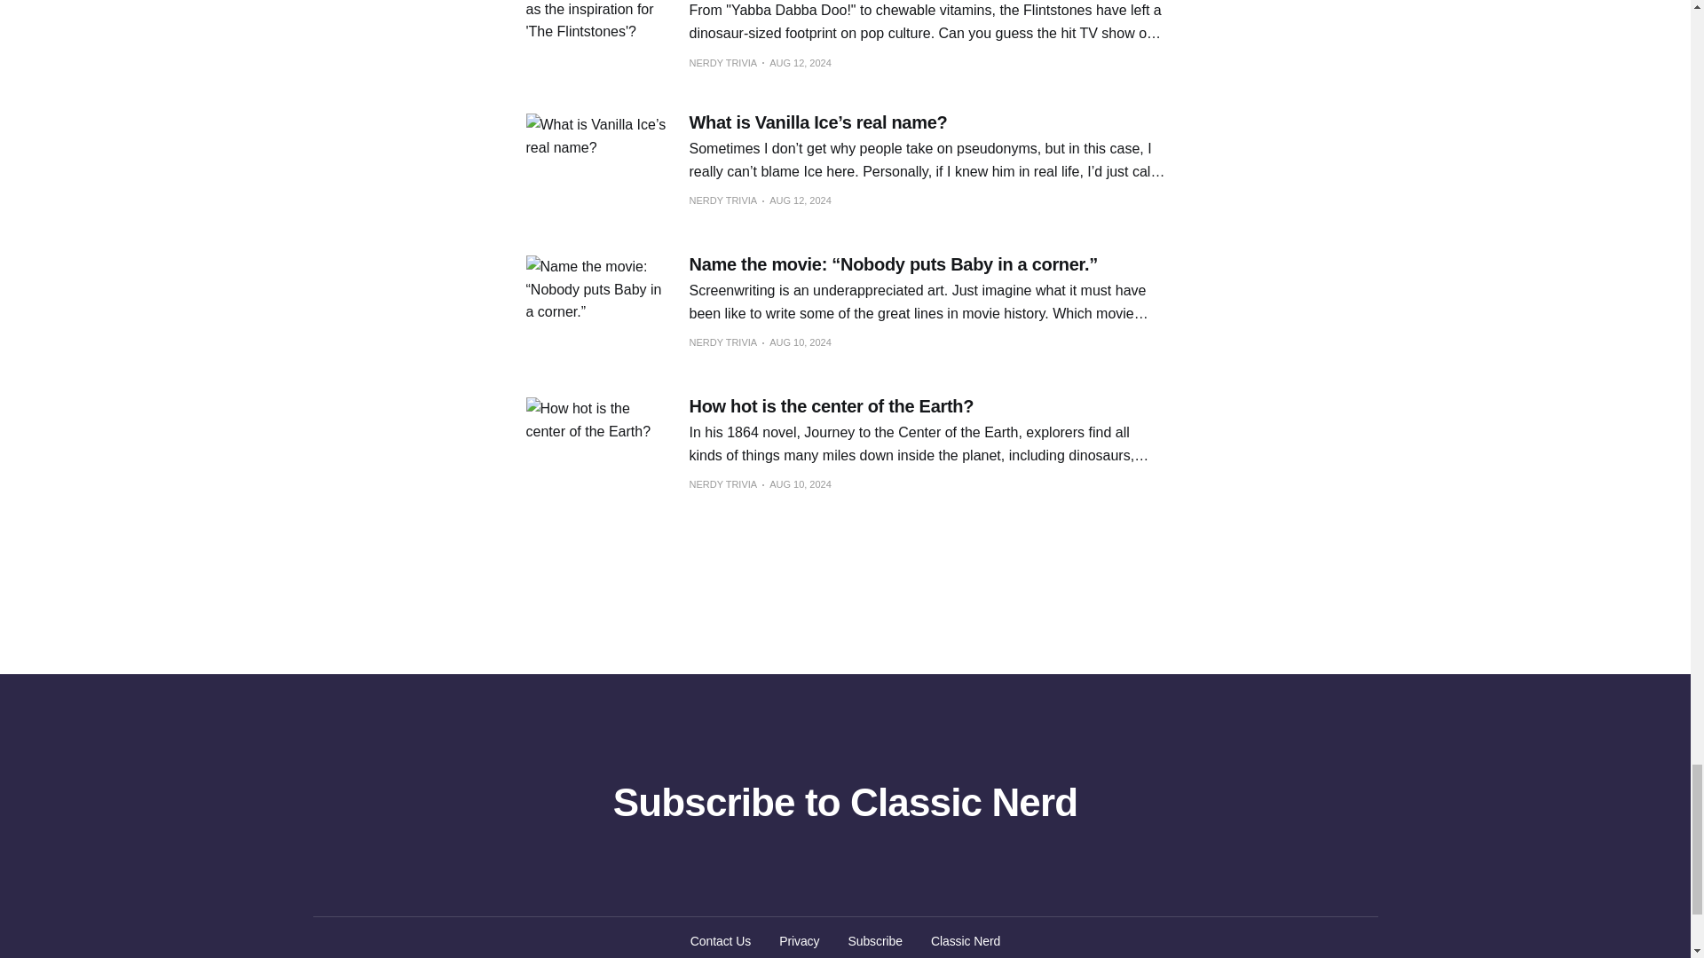 The height and width of the screenshot is (958, 1704). What do you see at coordinates (875, 940) in the screenshot?
I see `Subscribe` at bounding box center [875, 940].